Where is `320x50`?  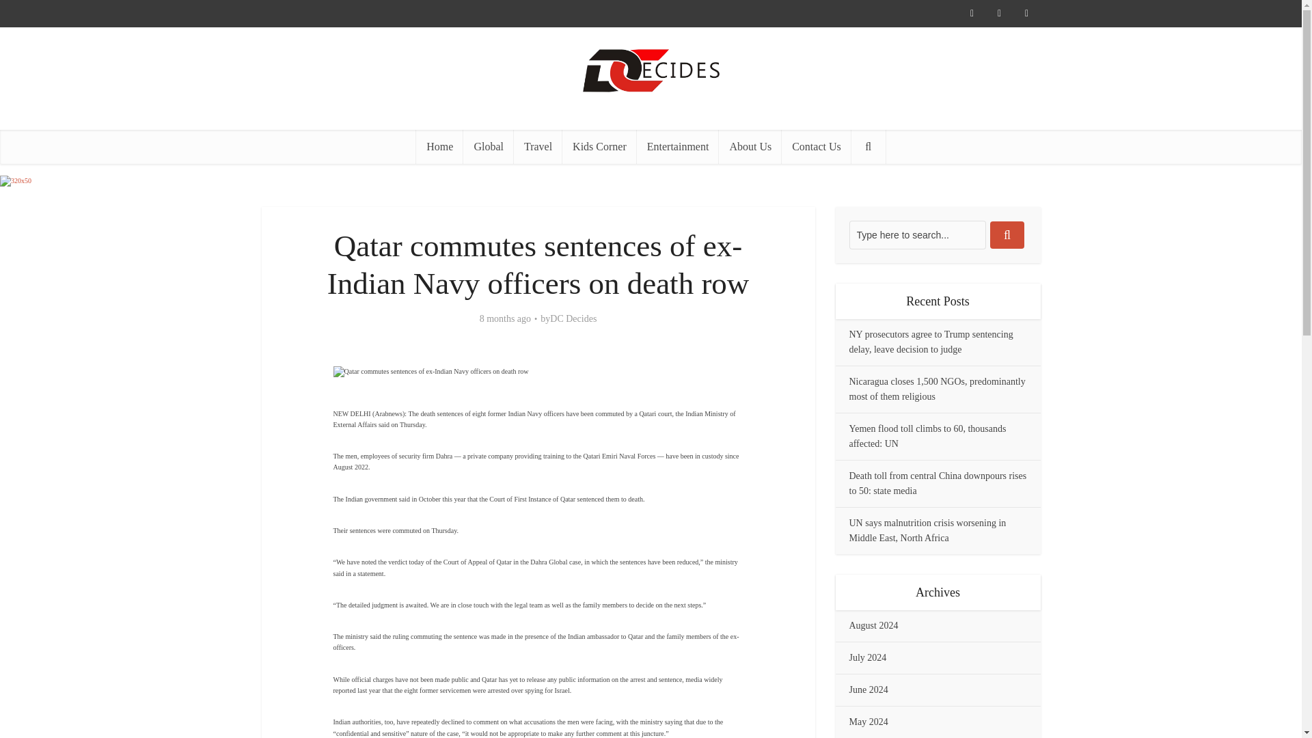 320x50 is located at coordinates (16, 181).